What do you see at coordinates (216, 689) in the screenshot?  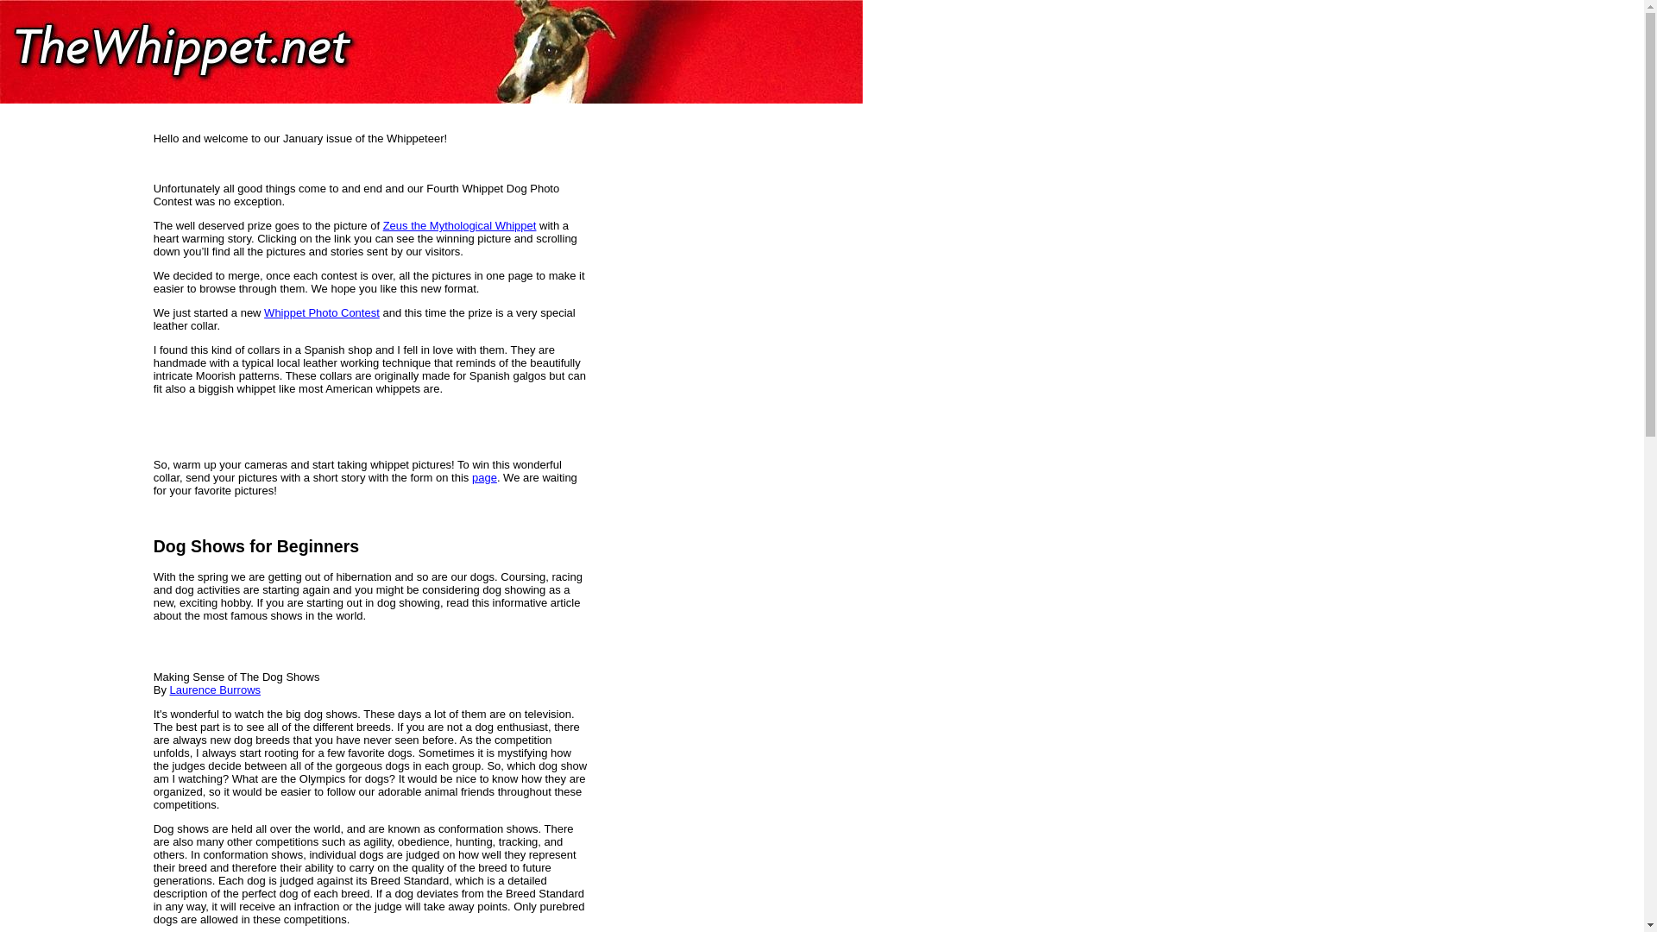 I see `Laurence Burrows` at bounding box center [216, 689].